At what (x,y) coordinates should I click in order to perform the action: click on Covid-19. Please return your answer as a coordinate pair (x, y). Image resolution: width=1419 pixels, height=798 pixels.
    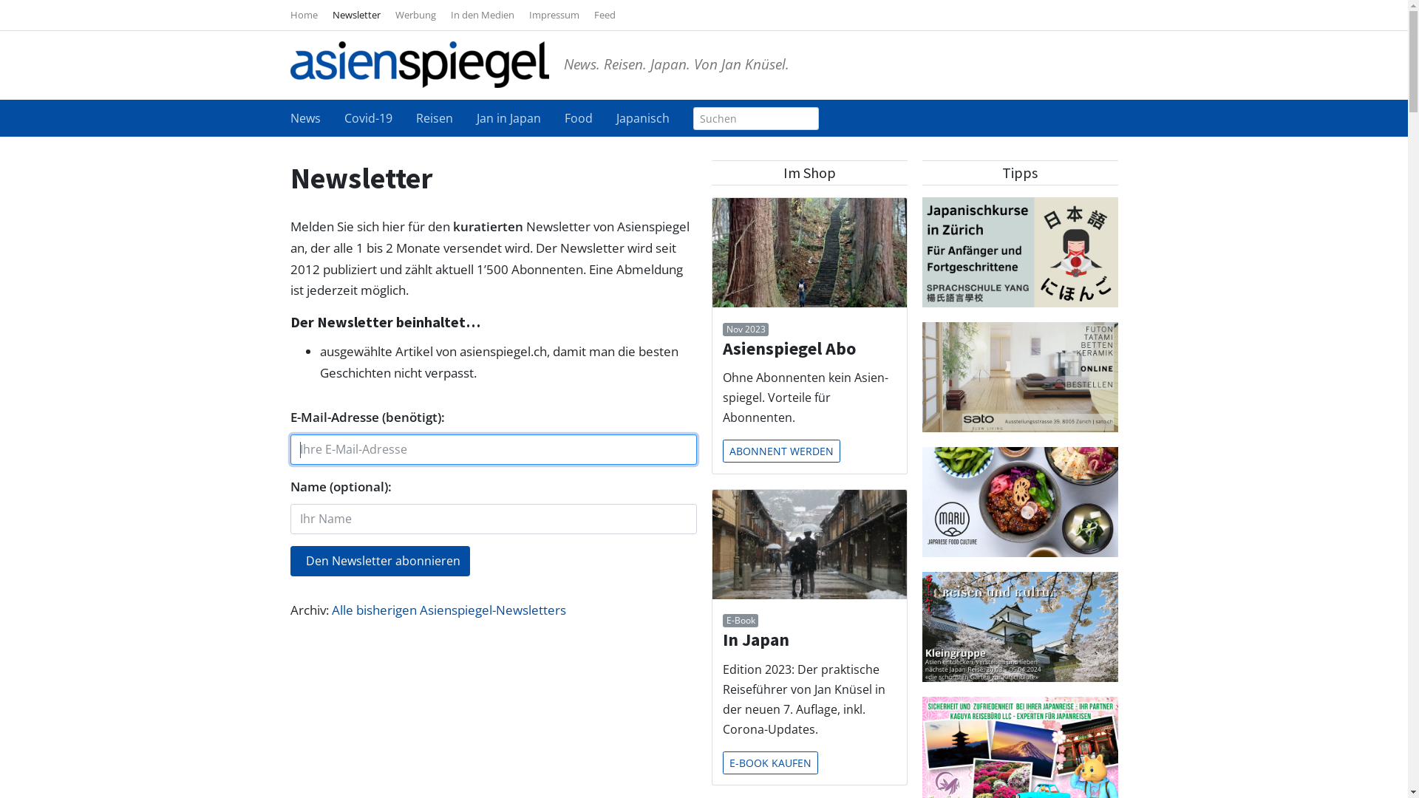
    Looking at the image, I should click on (380, 118).